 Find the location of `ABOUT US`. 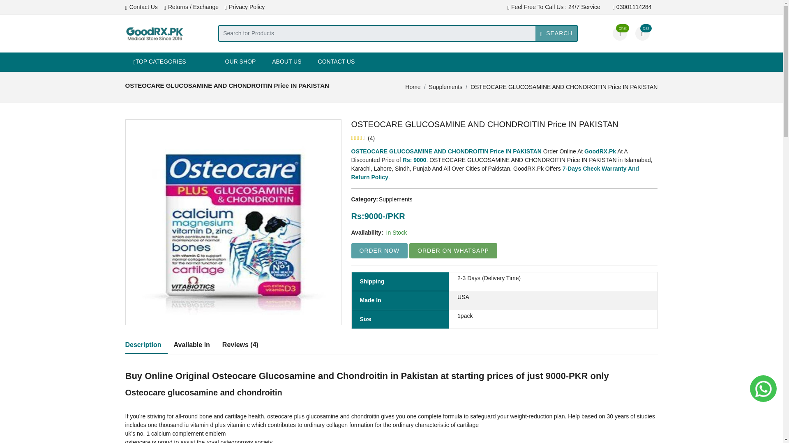

ABOUT US is located at coordinates (286, 62).